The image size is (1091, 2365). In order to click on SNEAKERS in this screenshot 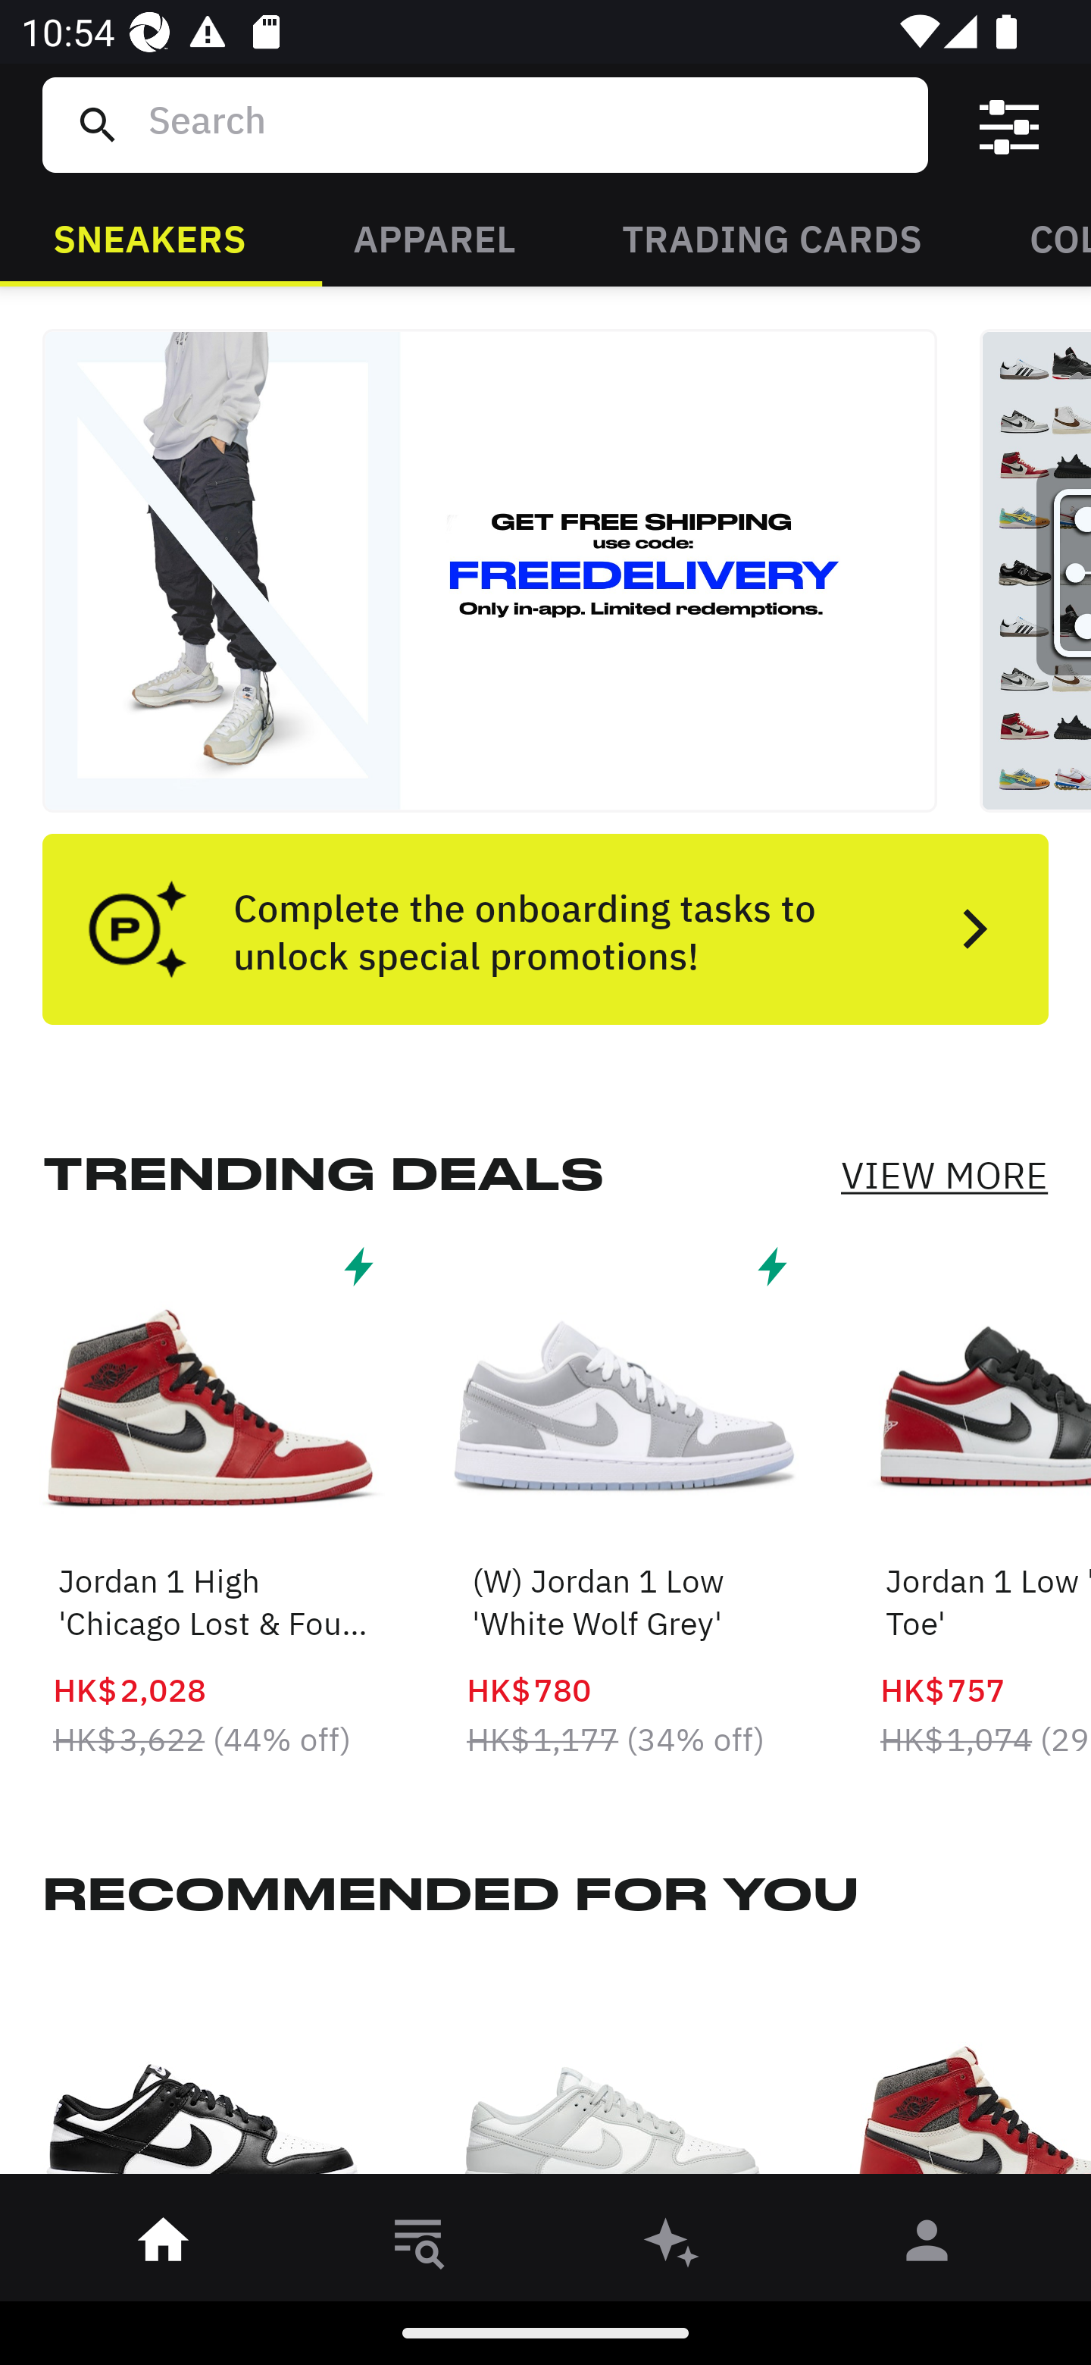, I will do `click(149, 236)`.